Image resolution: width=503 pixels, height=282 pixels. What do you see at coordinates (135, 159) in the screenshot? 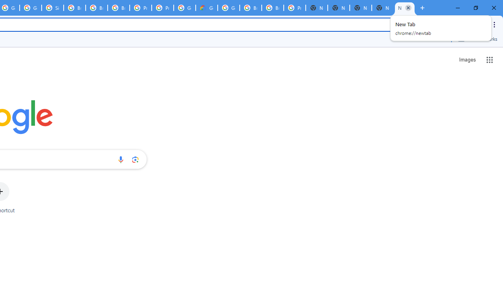
I see `Search by image` at bounding box center [135, 159].